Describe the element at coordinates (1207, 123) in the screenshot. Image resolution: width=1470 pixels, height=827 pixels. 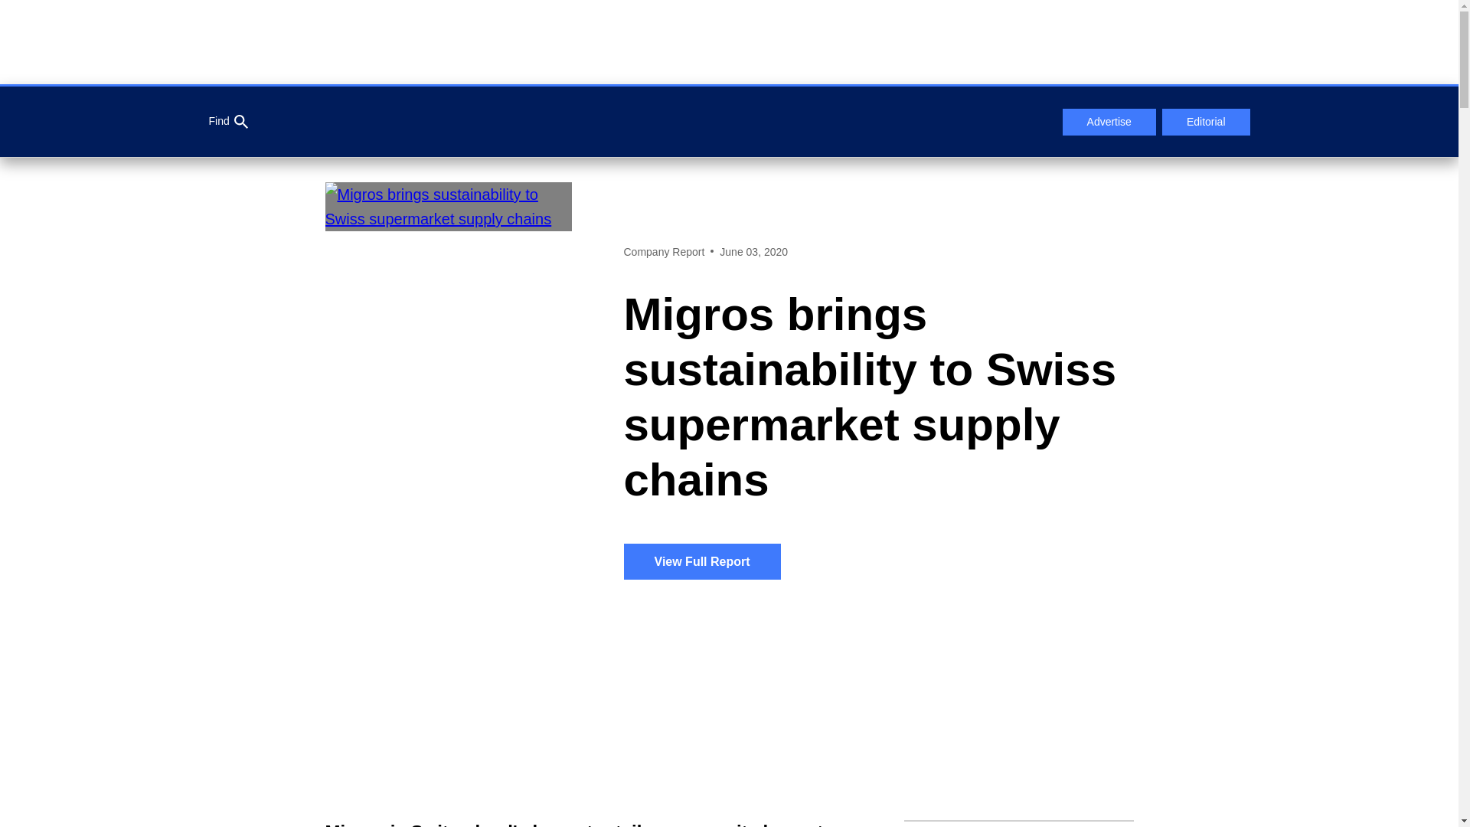
I see `Editorial` at that location.